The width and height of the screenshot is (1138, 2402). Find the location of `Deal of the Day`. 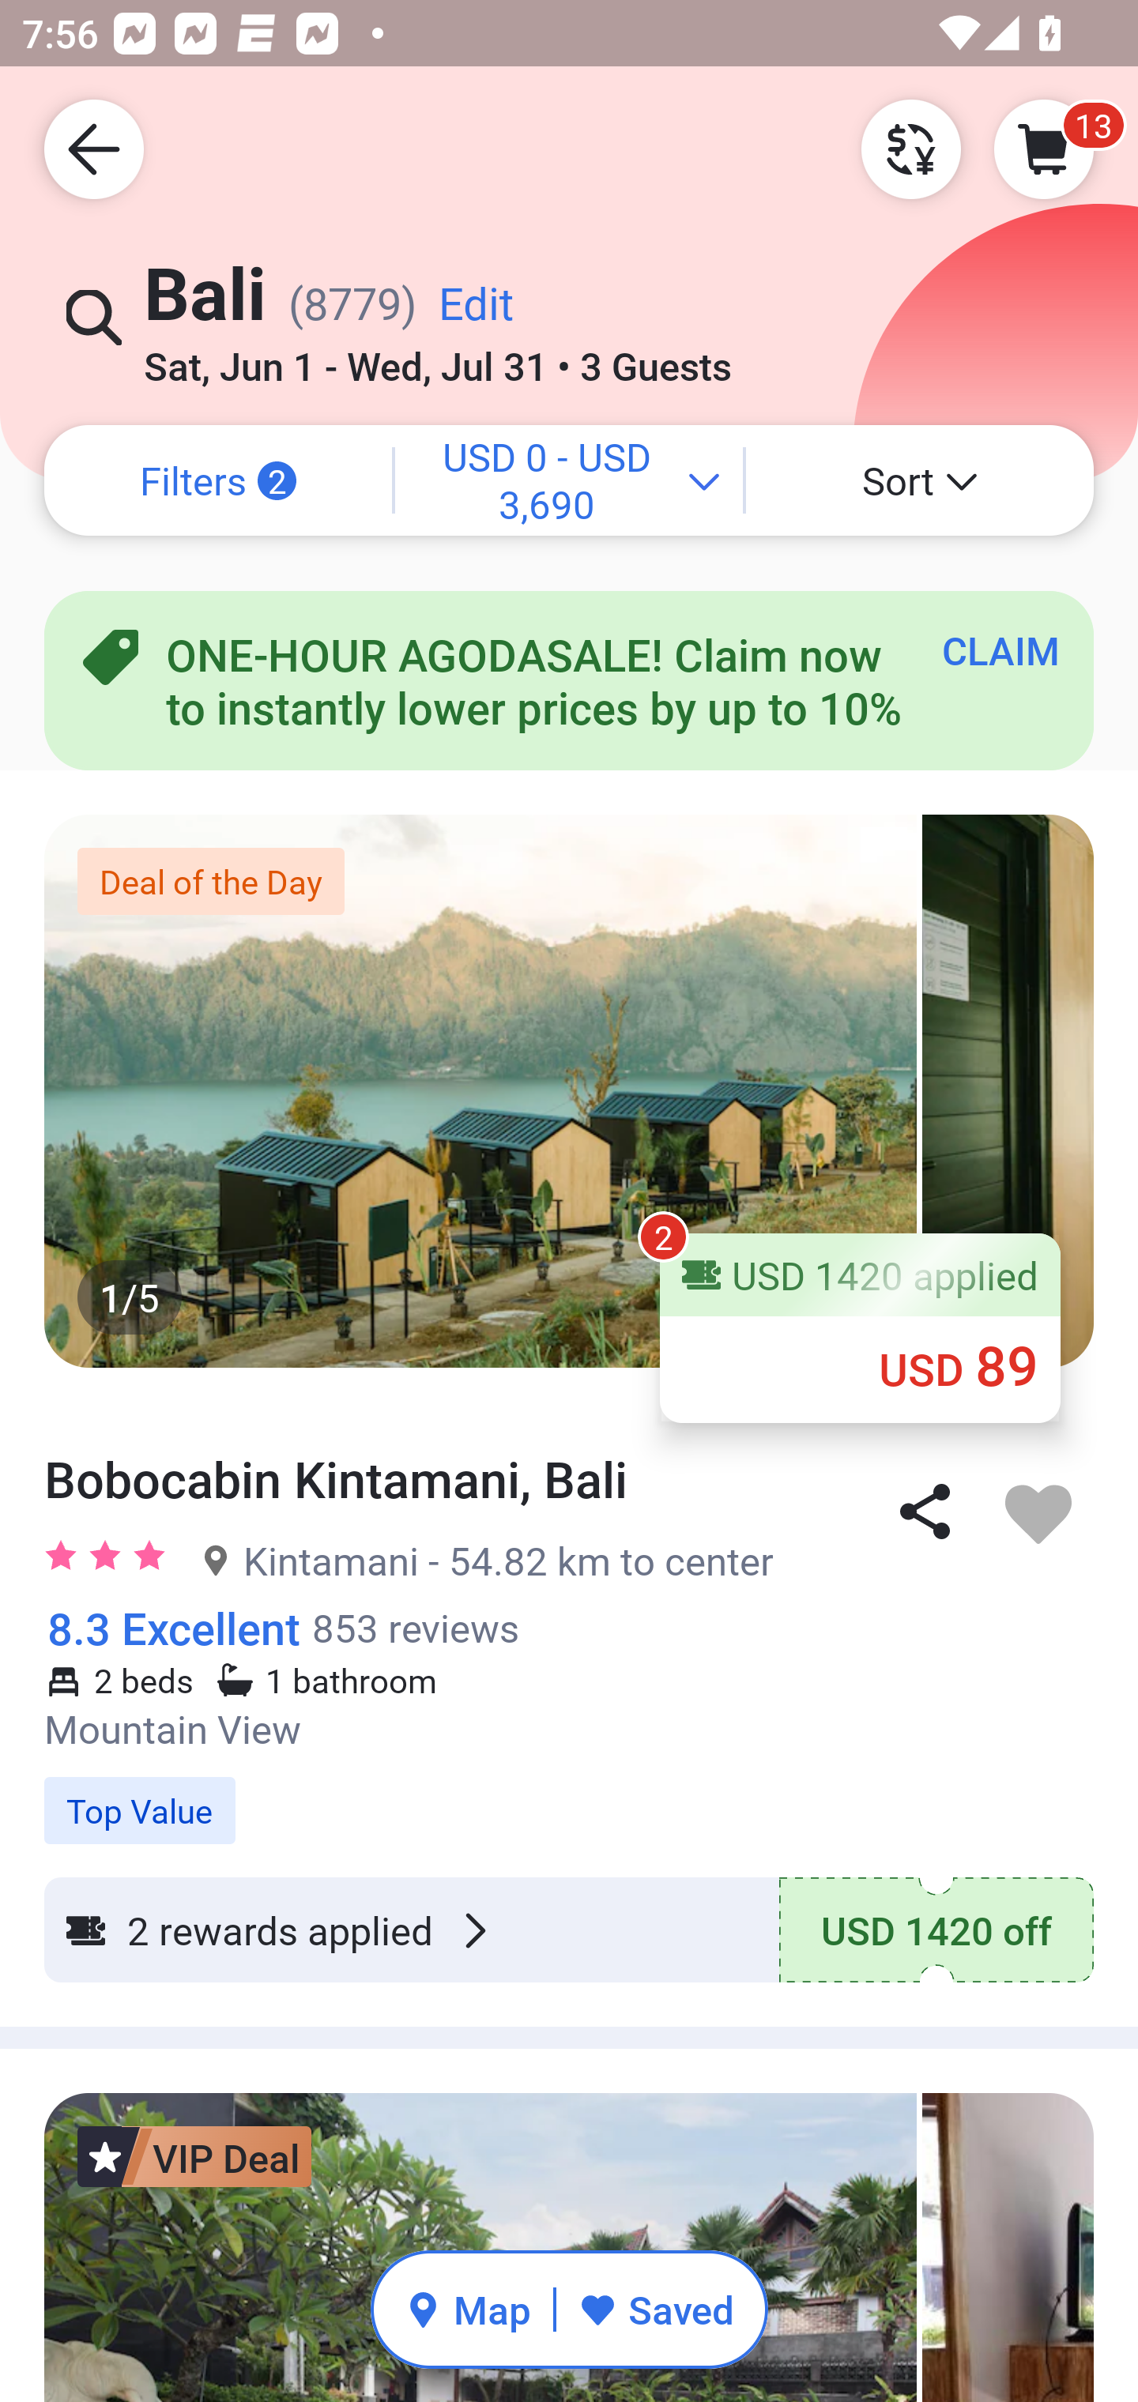

Deal of the Day is located at coordinates (210, 881).